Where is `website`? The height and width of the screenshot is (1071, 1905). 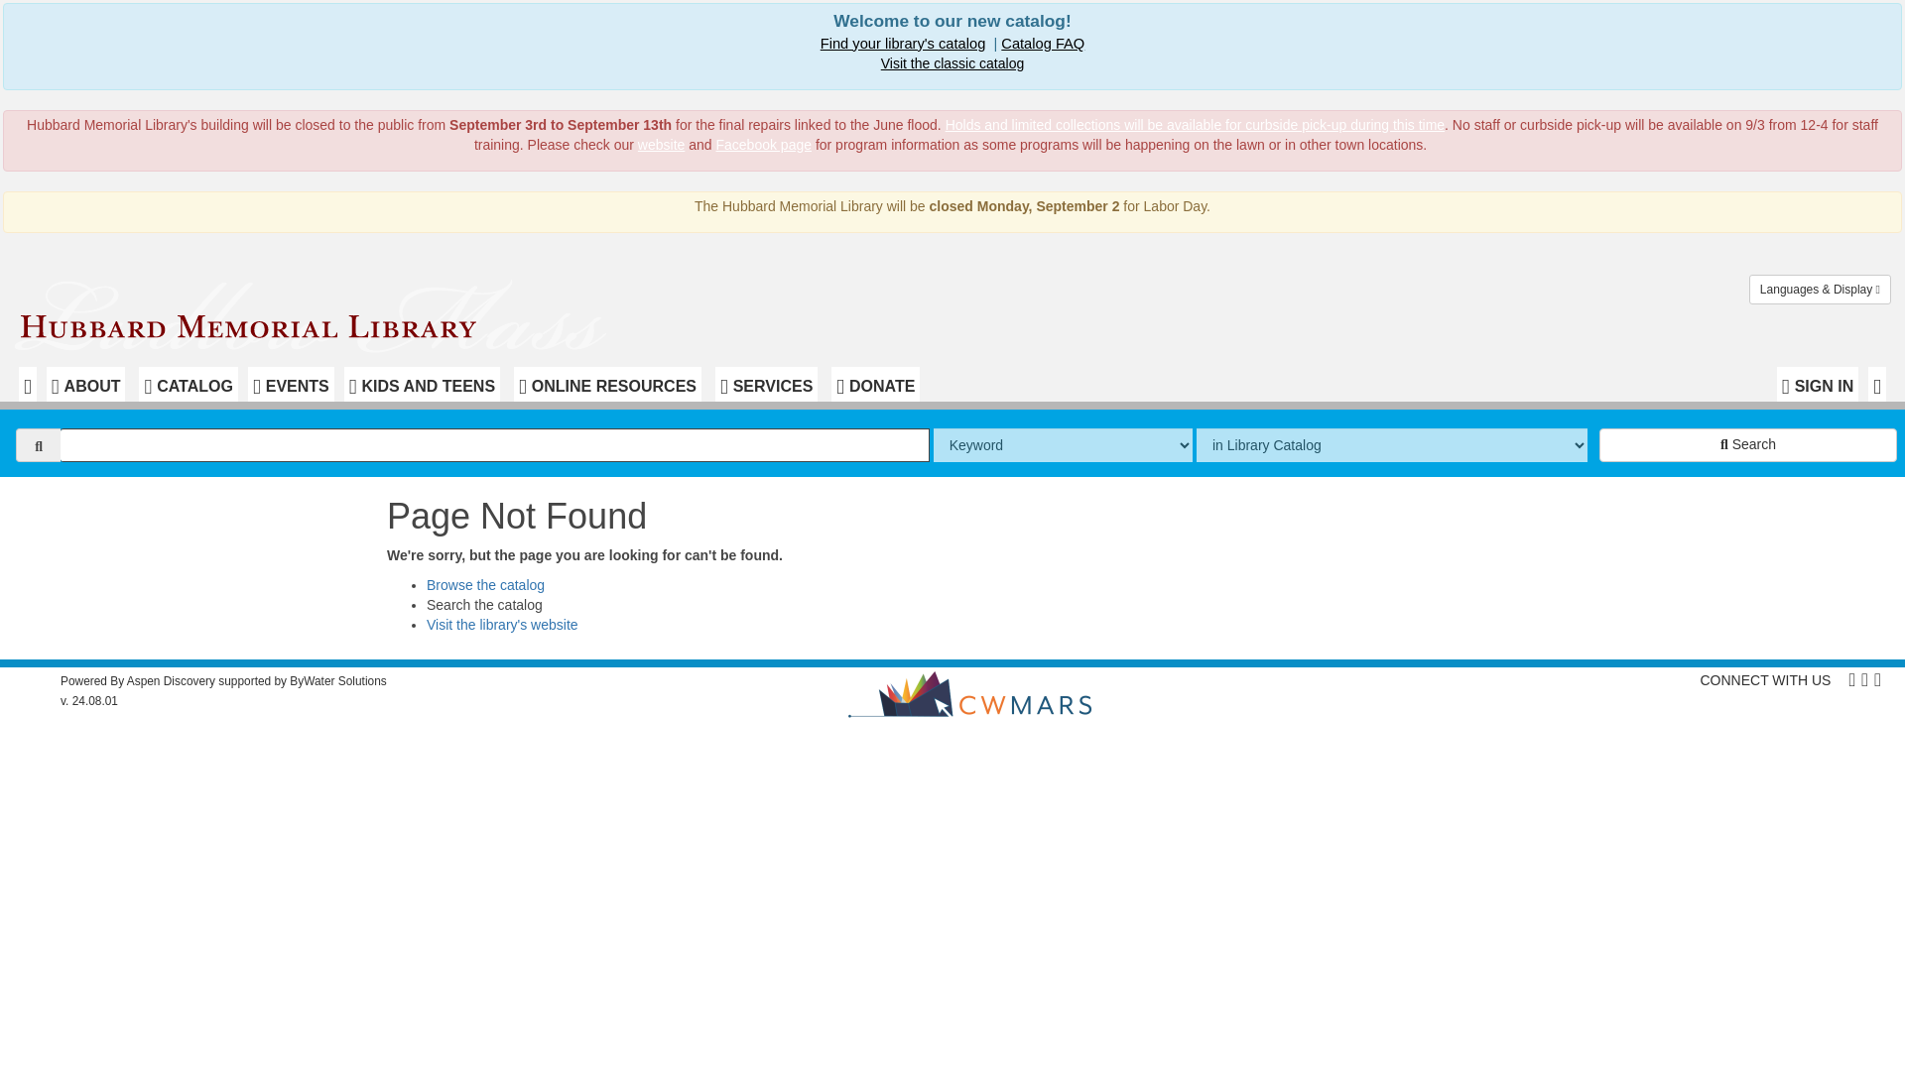 website is located at coordinates (661, 145).